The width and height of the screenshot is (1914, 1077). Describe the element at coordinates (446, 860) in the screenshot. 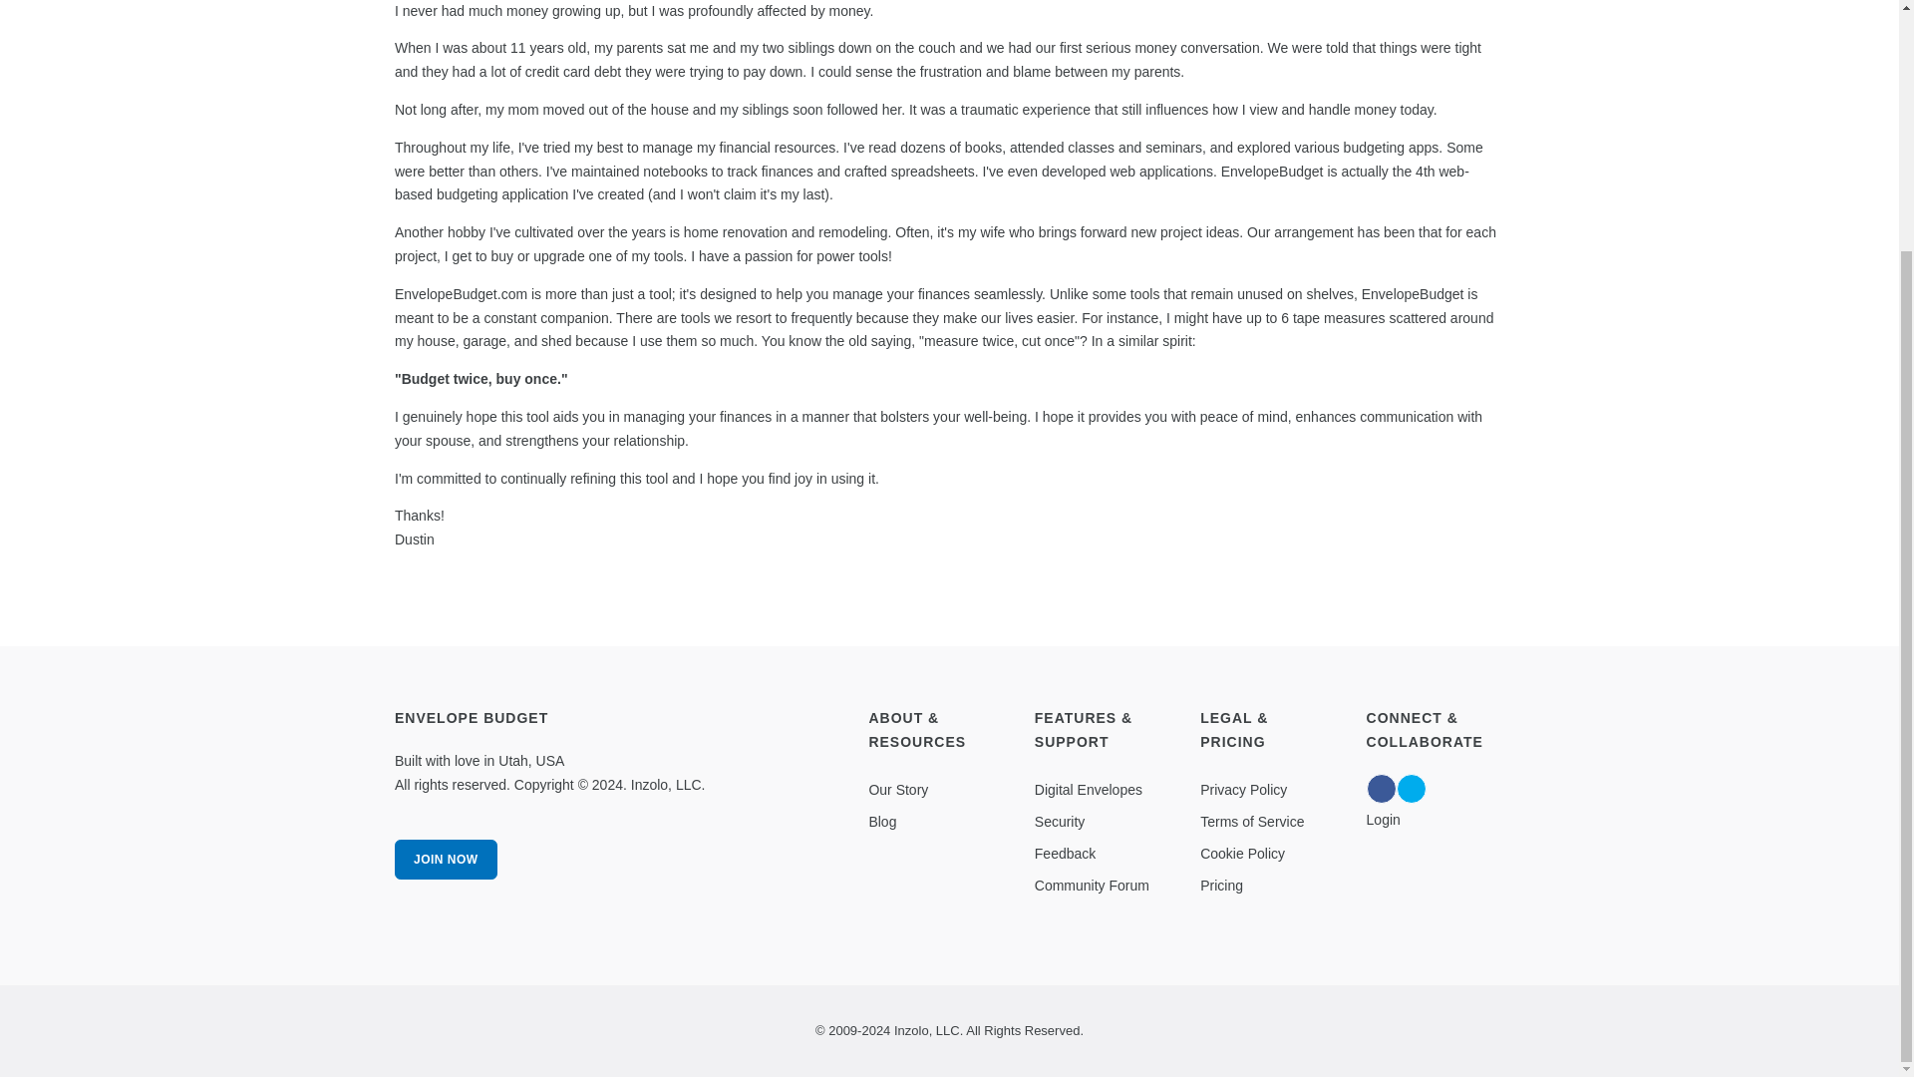

I see `JOIN NOW` at that location.